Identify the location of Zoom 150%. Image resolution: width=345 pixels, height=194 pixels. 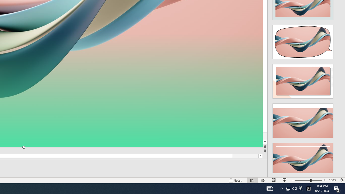
(333, 180).